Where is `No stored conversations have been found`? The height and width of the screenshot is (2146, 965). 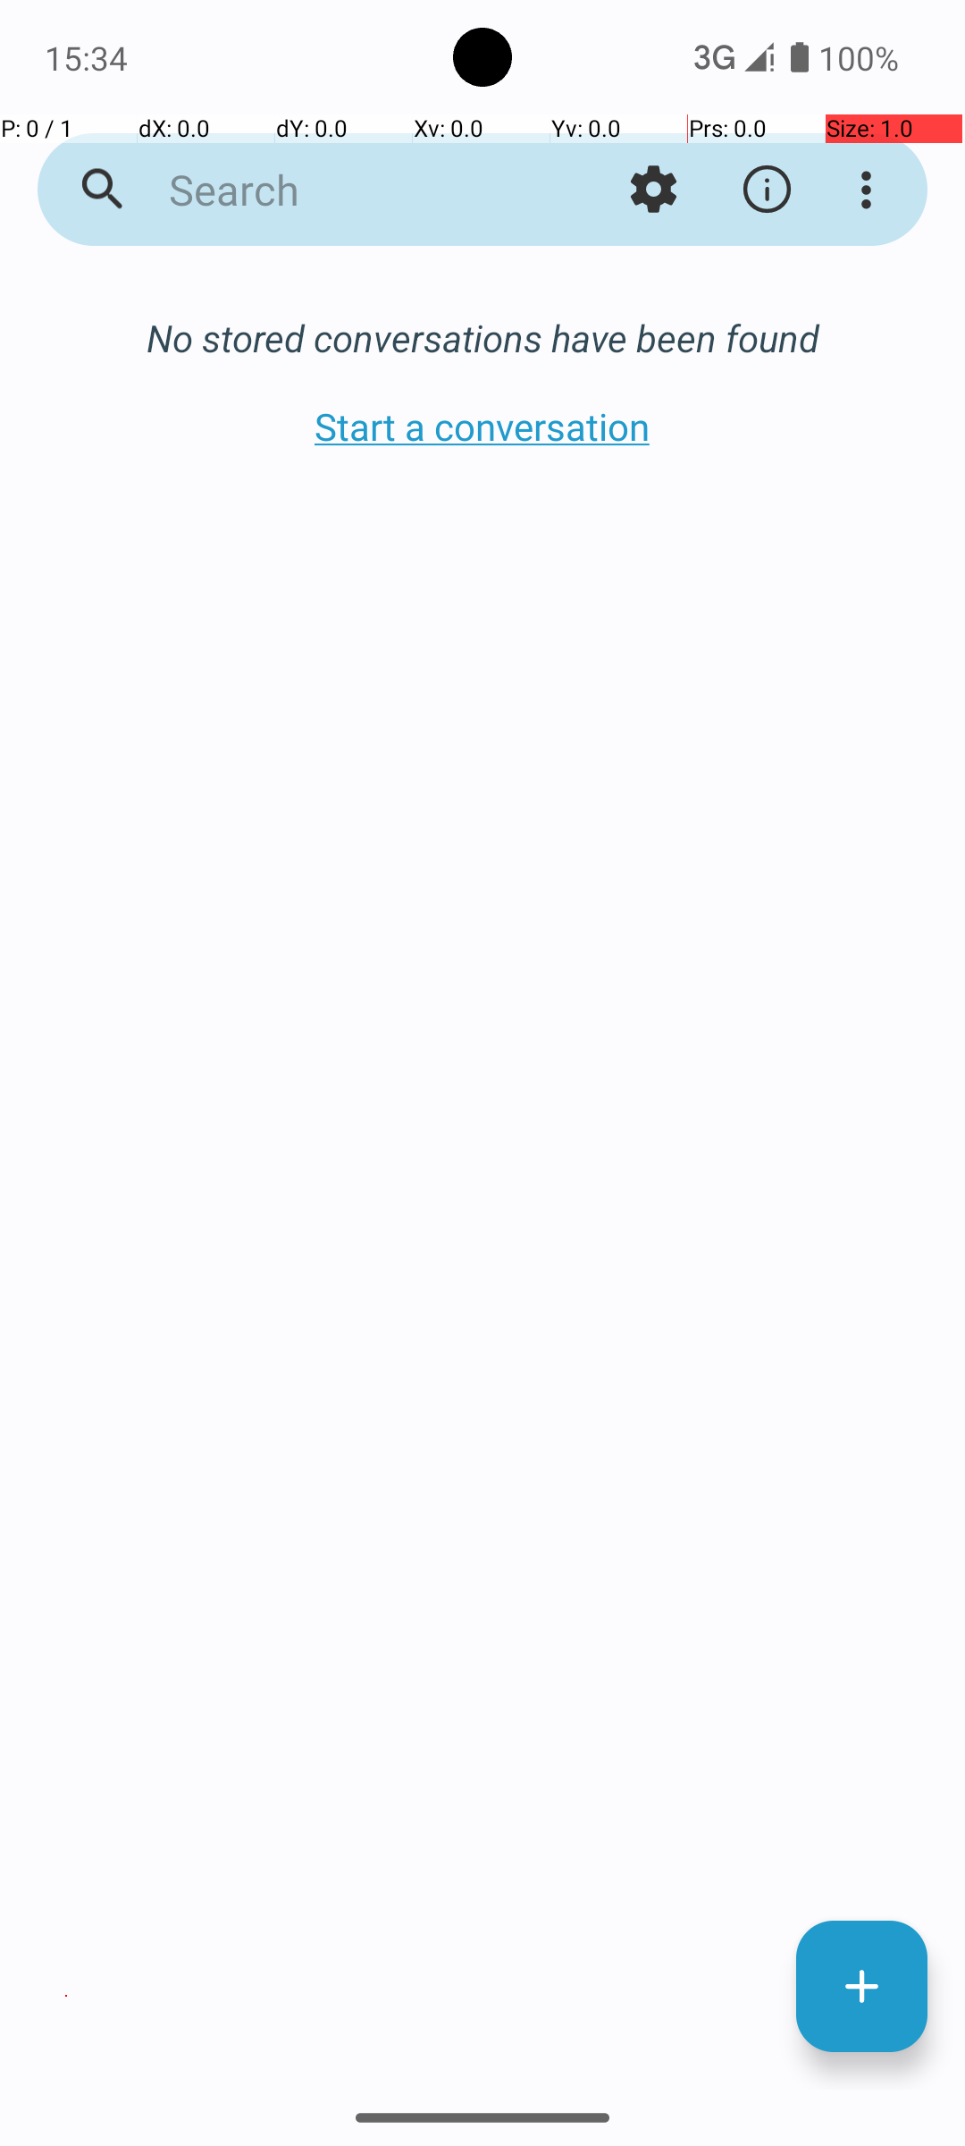 No stored conversations have been found is located at coordinates (482, 338).